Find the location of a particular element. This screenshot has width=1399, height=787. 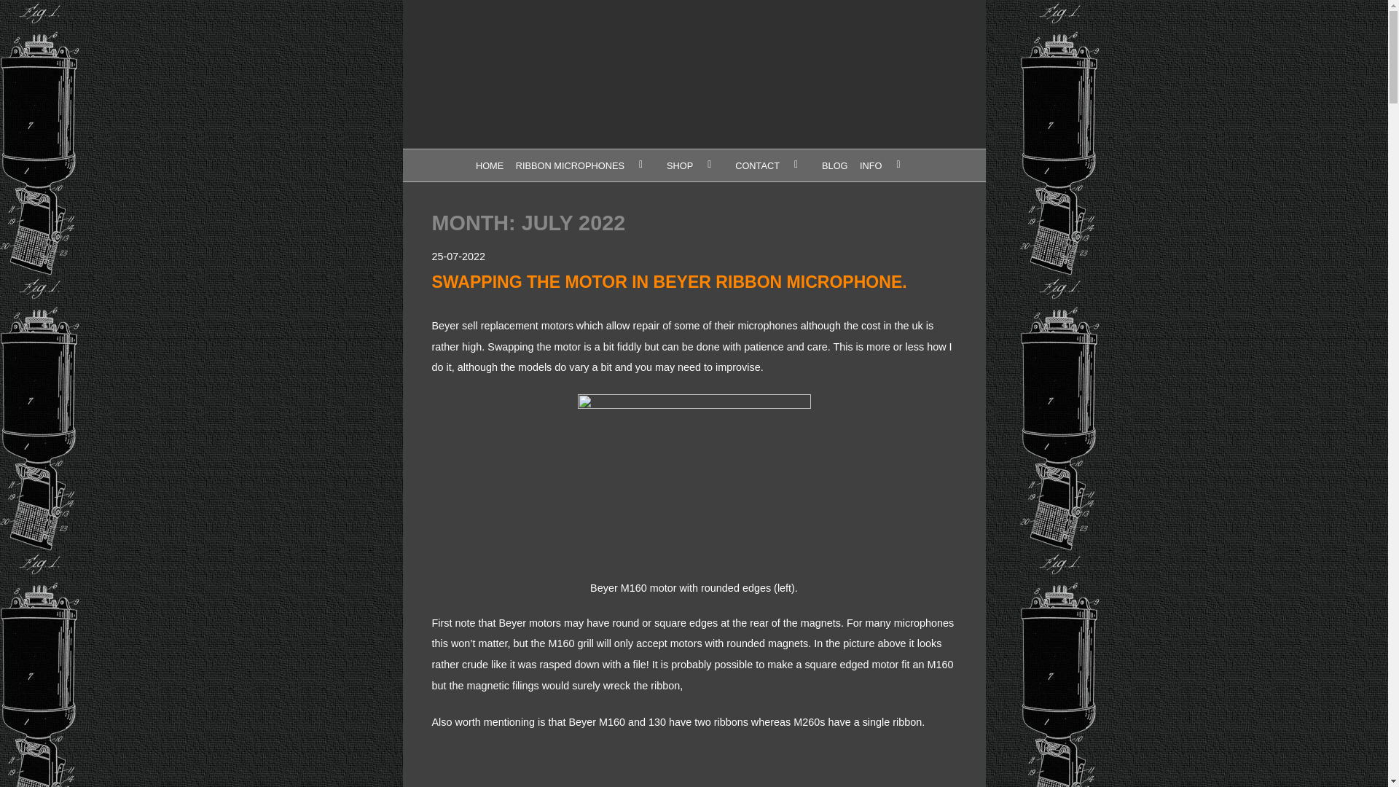

SHOP is located at coordinates (695, 165).